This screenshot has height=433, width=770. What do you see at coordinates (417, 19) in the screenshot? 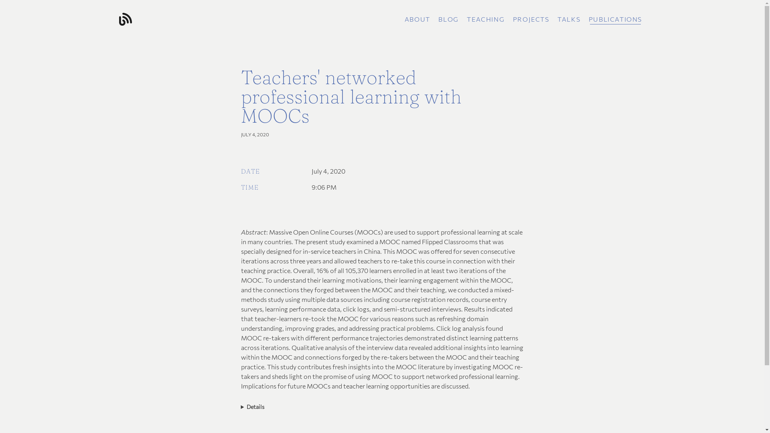
I see `ABOUT` at bounding box center [417, 19].